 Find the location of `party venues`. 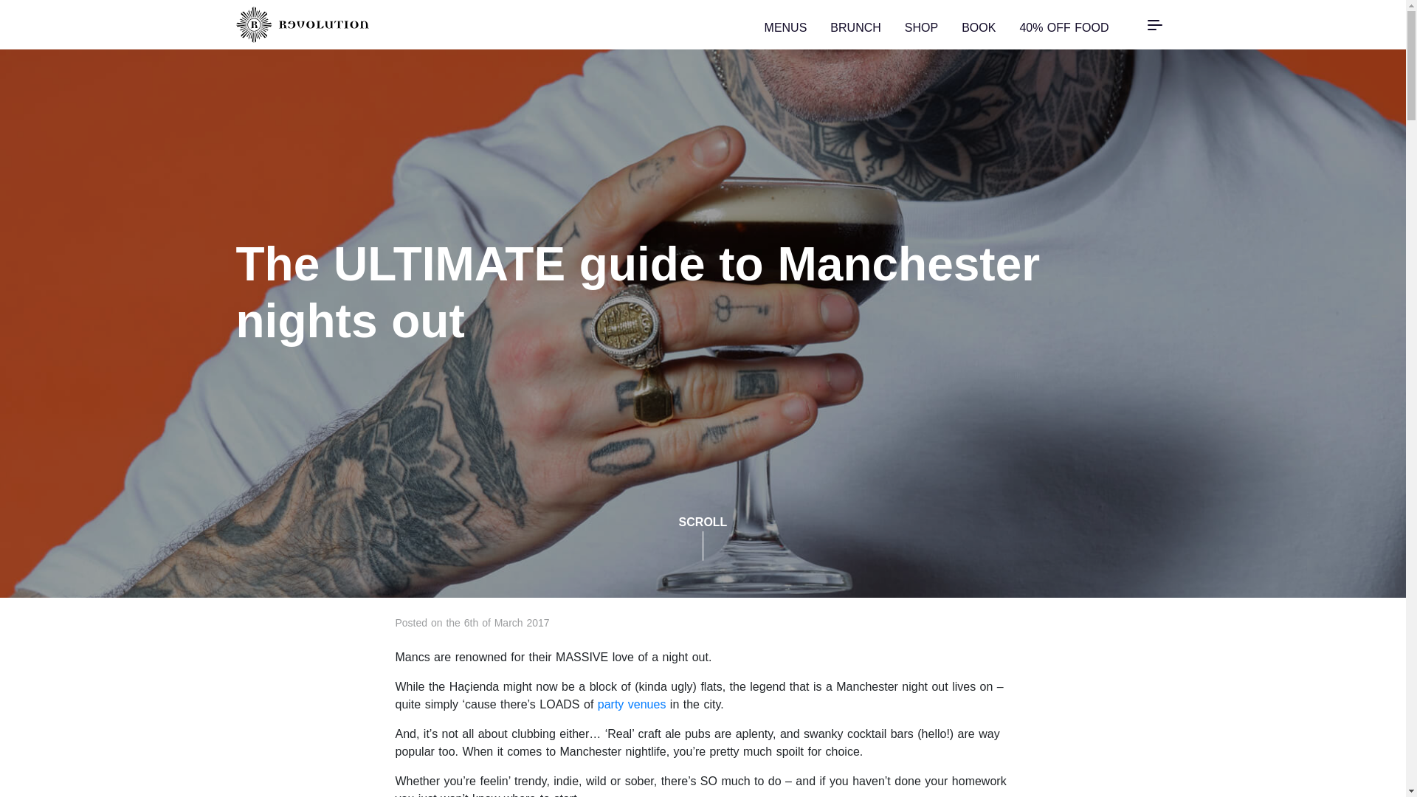

party venues is located at coordinates (632, 704).